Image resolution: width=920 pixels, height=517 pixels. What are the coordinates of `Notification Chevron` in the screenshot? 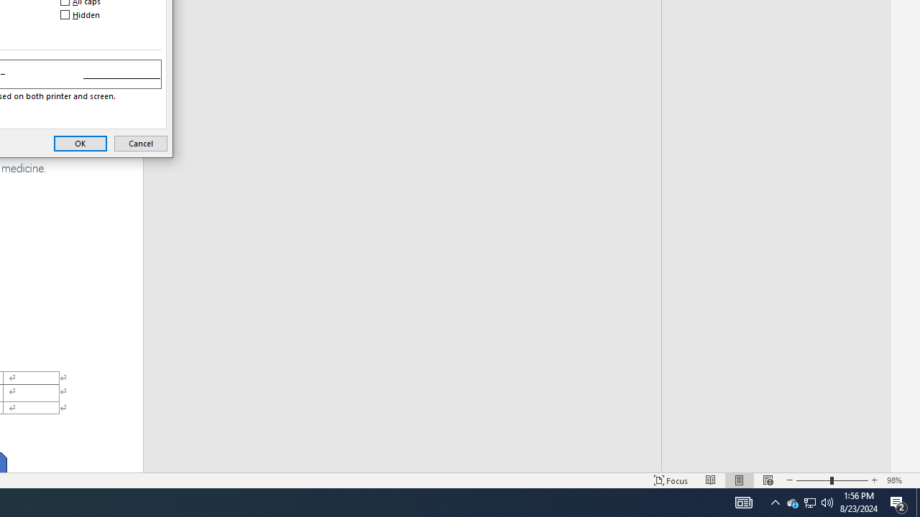 It's located at (813, 480).